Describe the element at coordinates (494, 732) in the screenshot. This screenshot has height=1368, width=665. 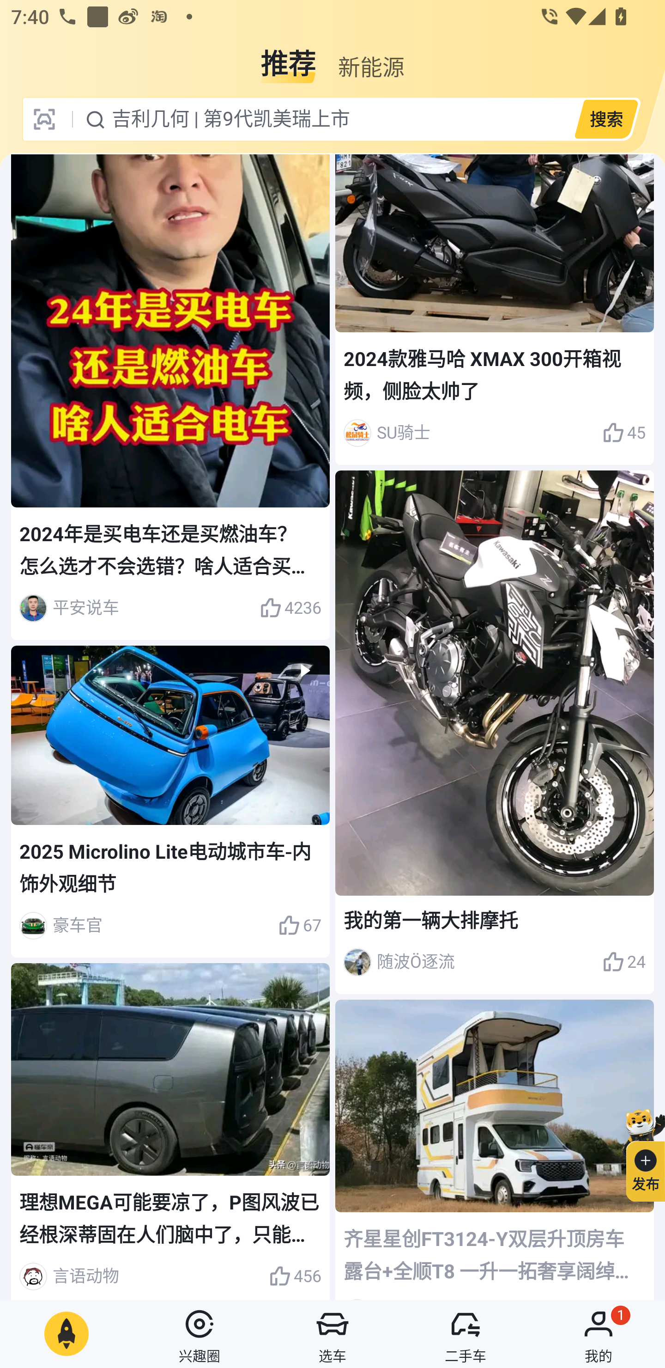
I see `我的第一辆大排摩托 随波Ö逐流 24` at that location.